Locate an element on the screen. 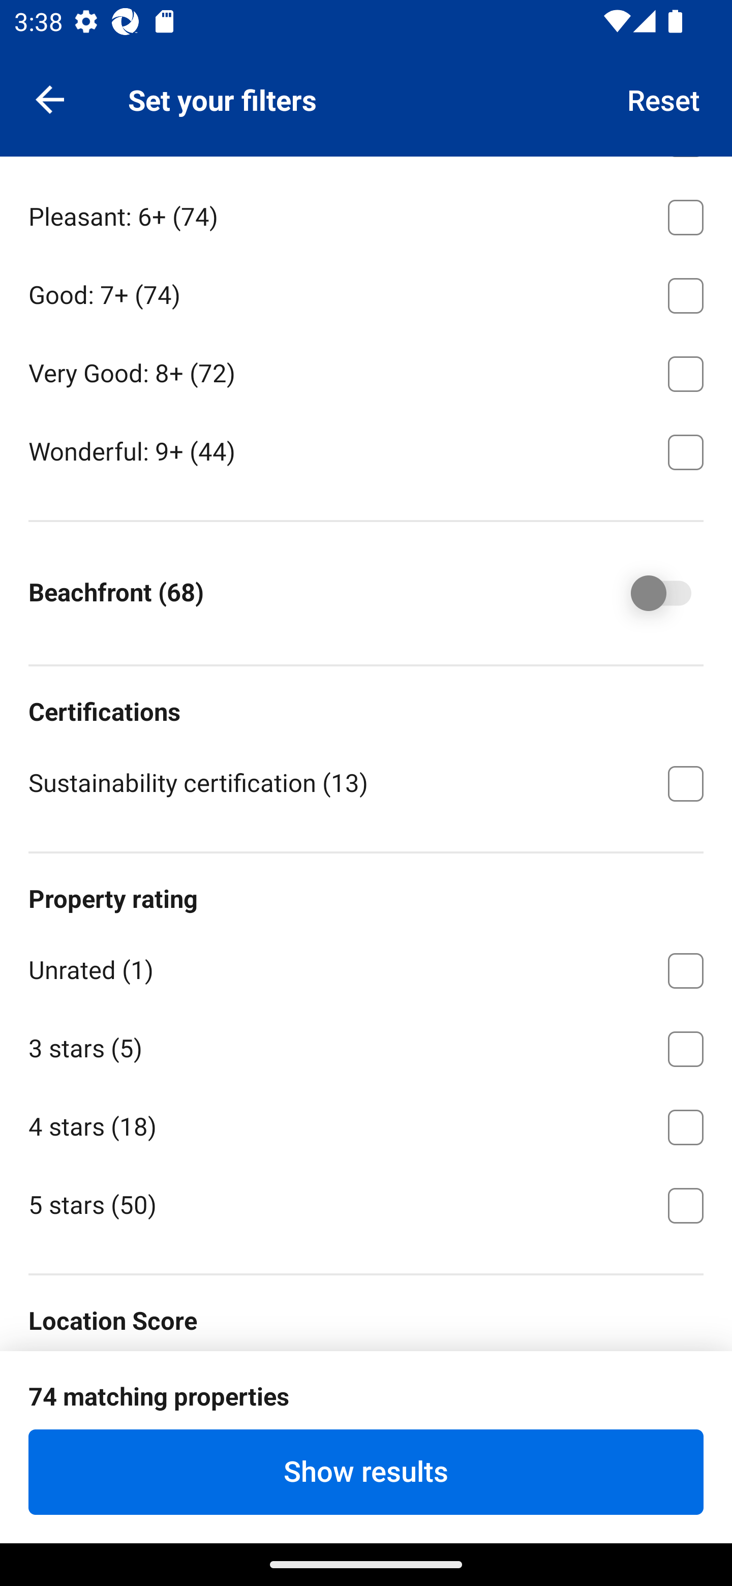  Show results is located at coordinates (366, 1472).